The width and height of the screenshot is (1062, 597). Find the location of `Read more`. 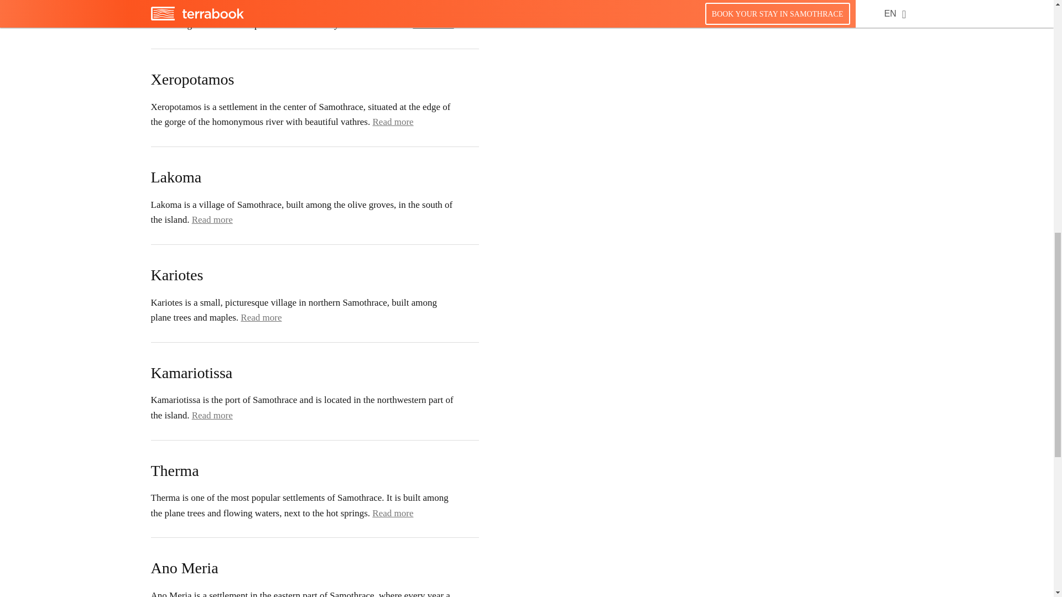

Read more is located at coordinates (433, 24).